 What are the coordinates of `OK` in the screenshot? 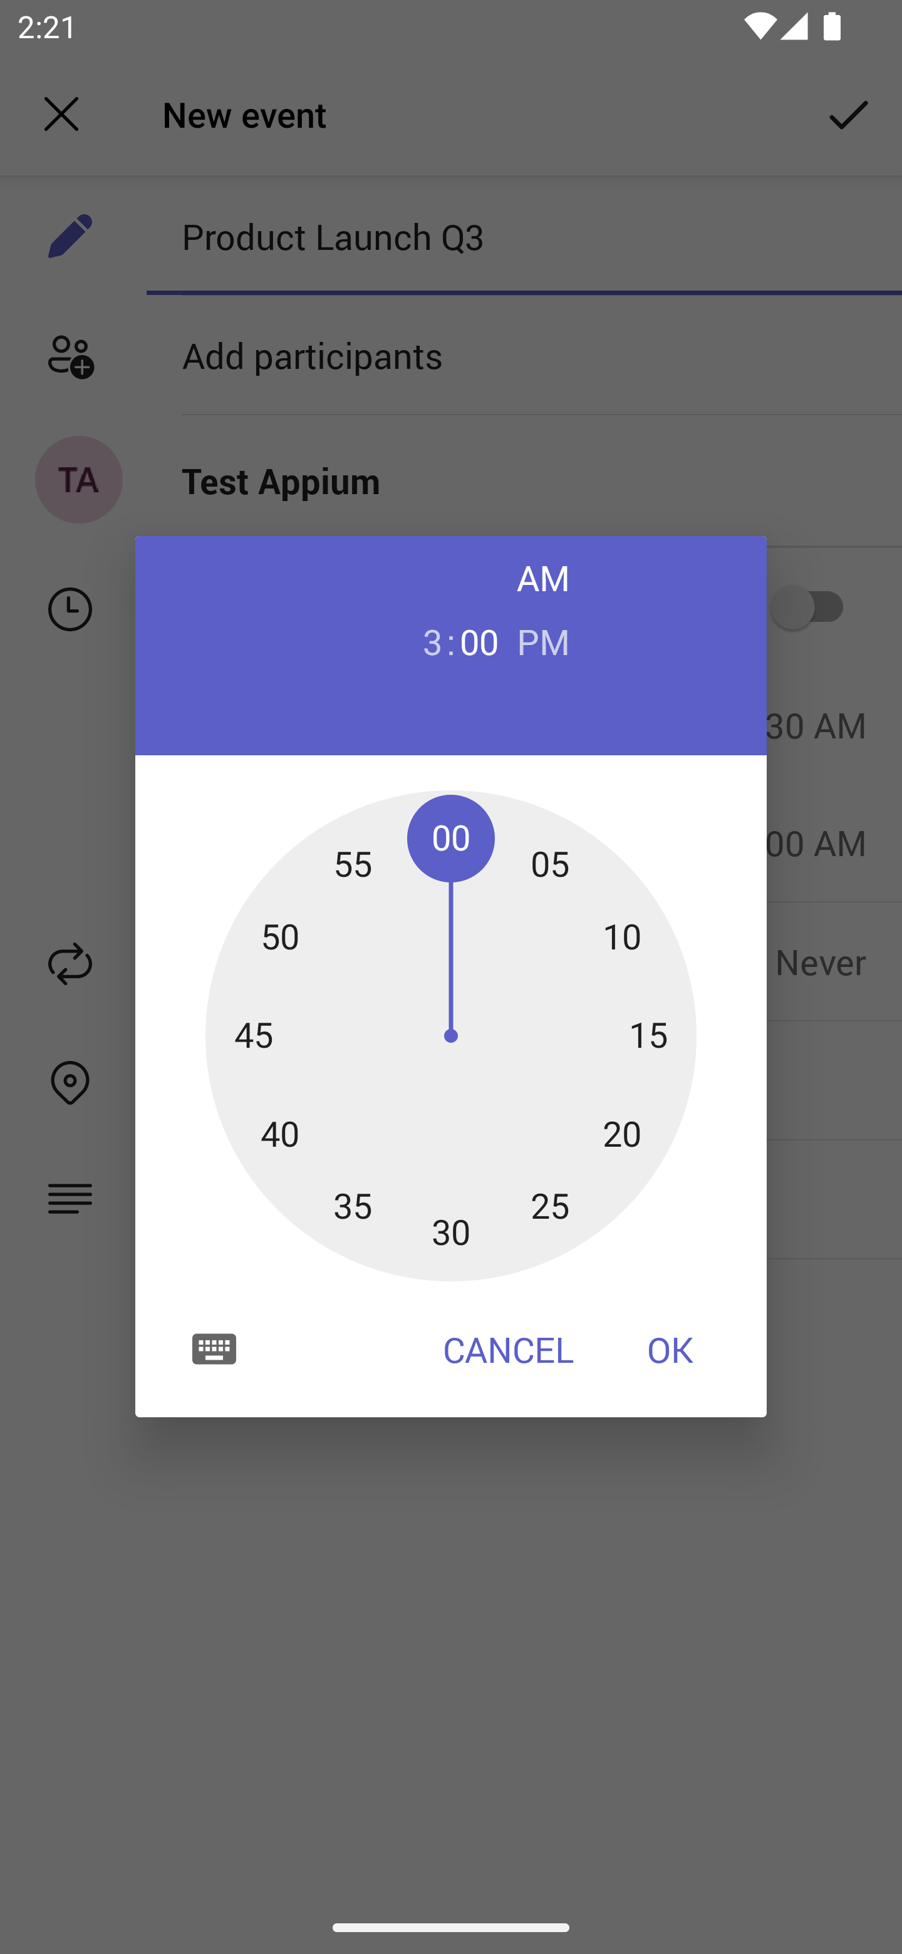 It's located at (670, 1349).